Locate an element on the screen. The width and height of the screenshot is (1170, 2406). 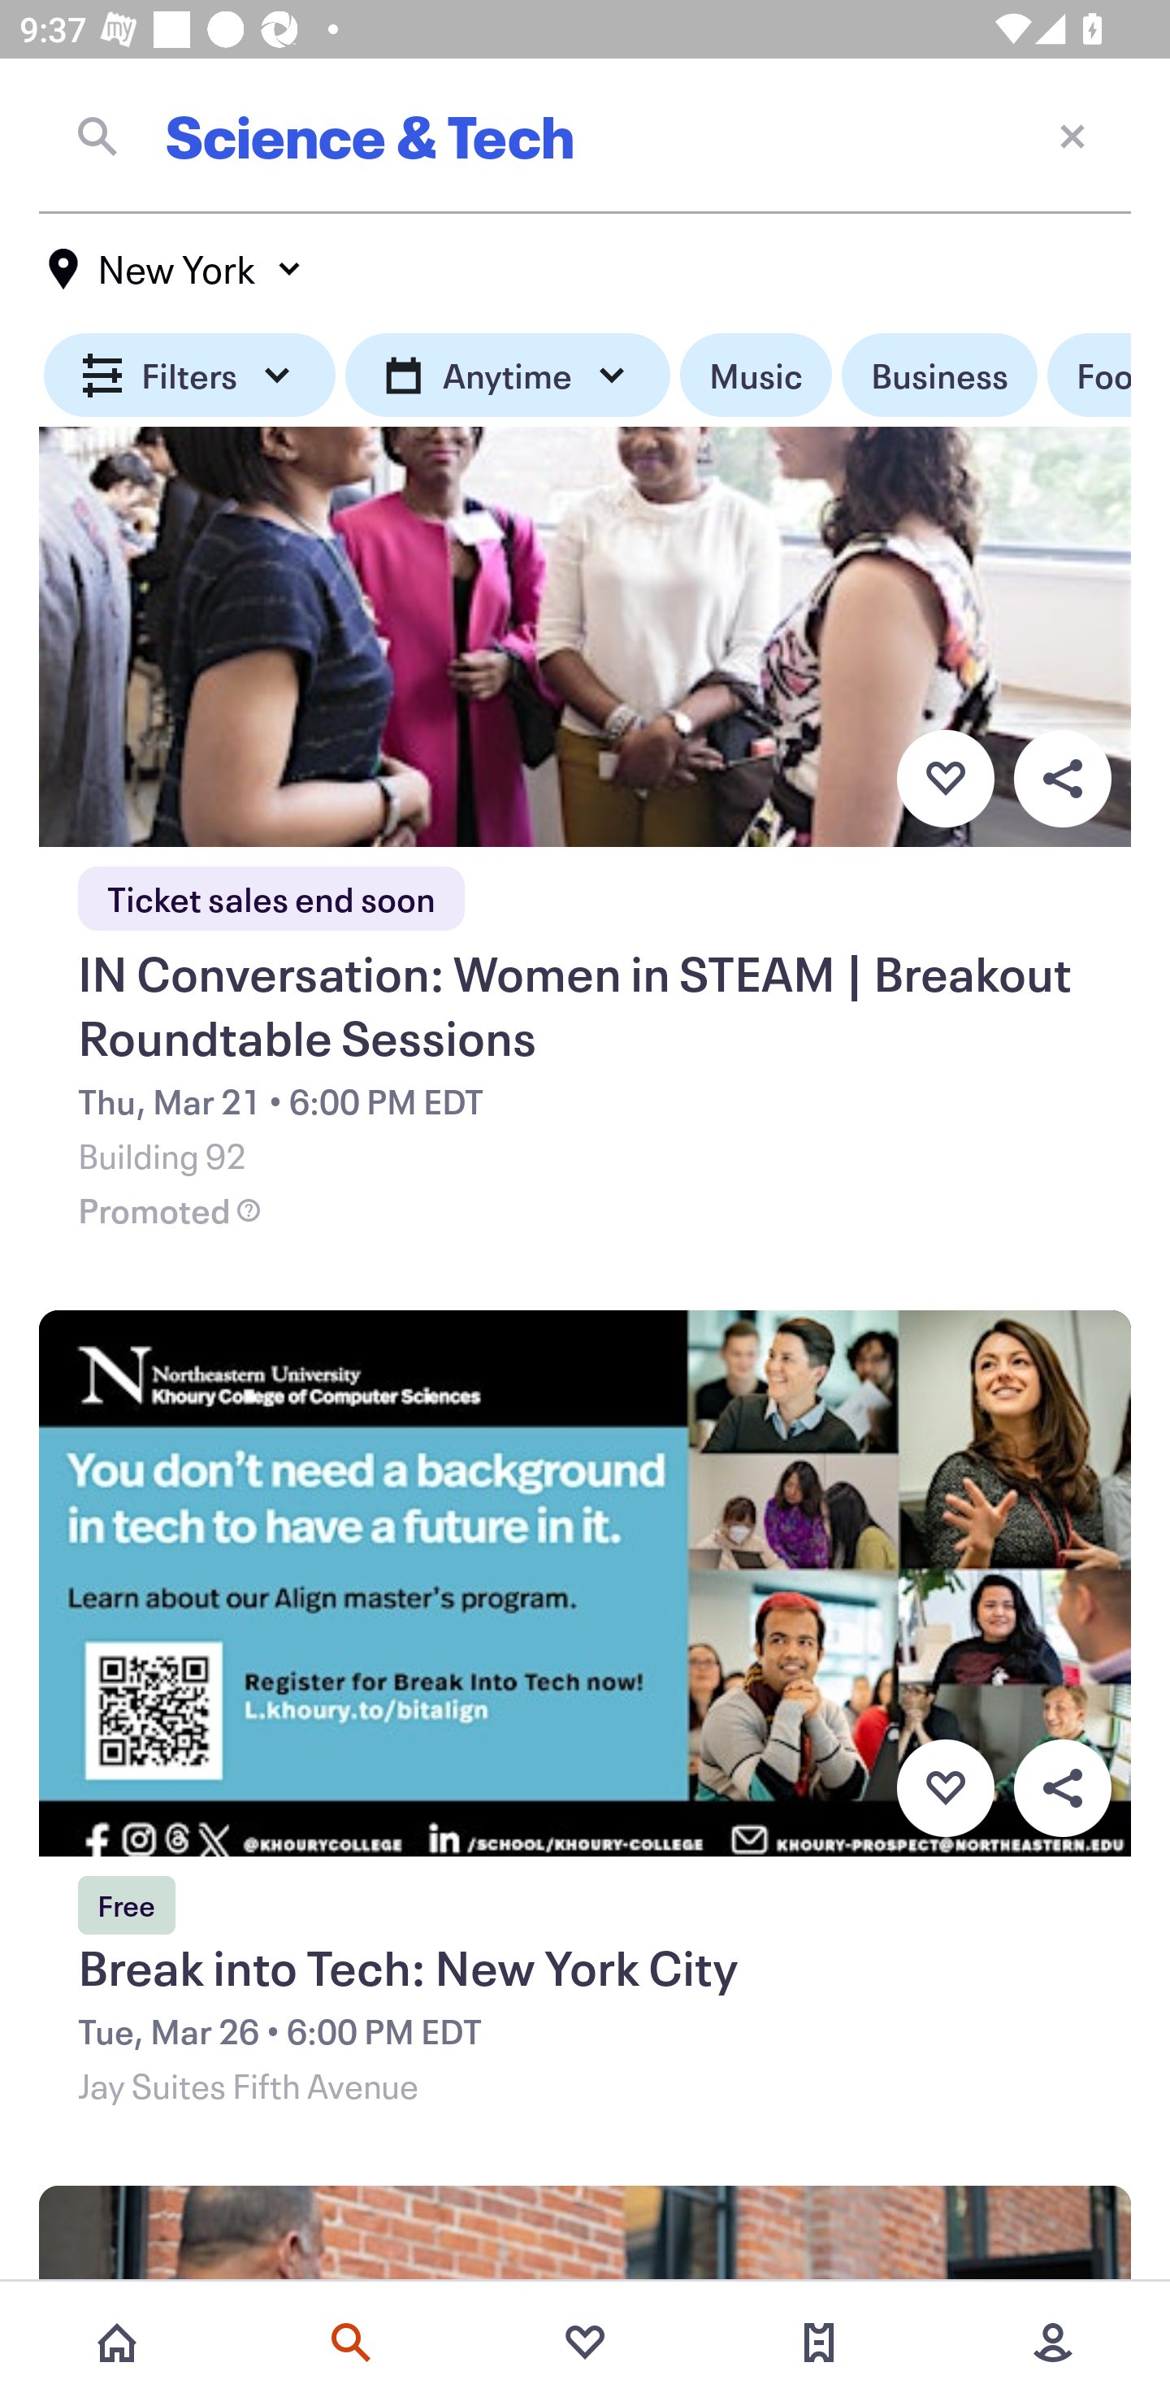
Overflow menu button is located at coordinates (1062, 779).